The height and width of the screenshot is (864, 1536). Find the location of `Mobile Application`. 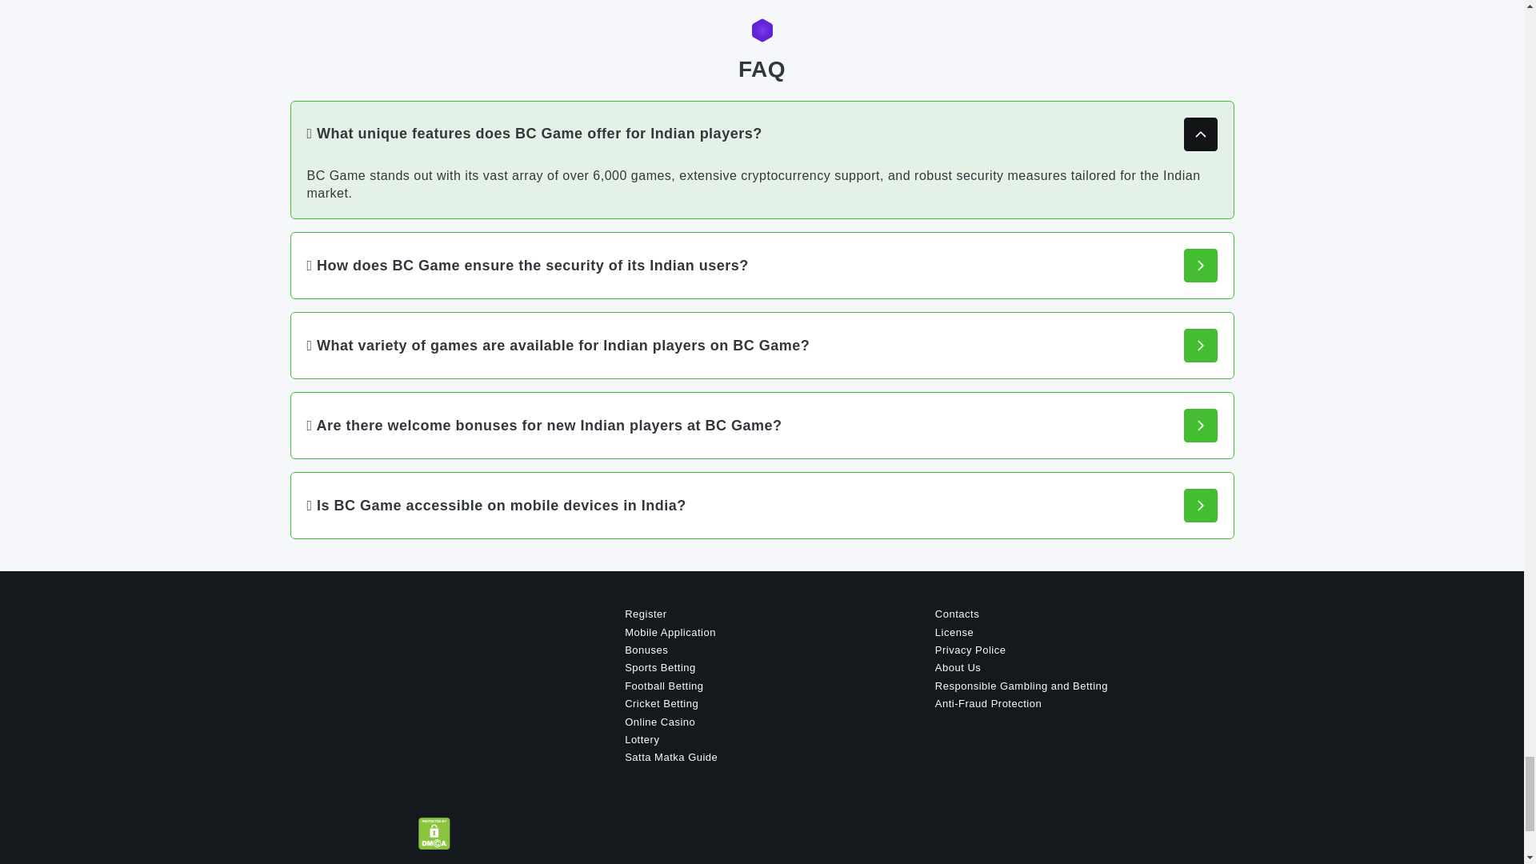

Mobile Application is located at coordinates (670, 632).